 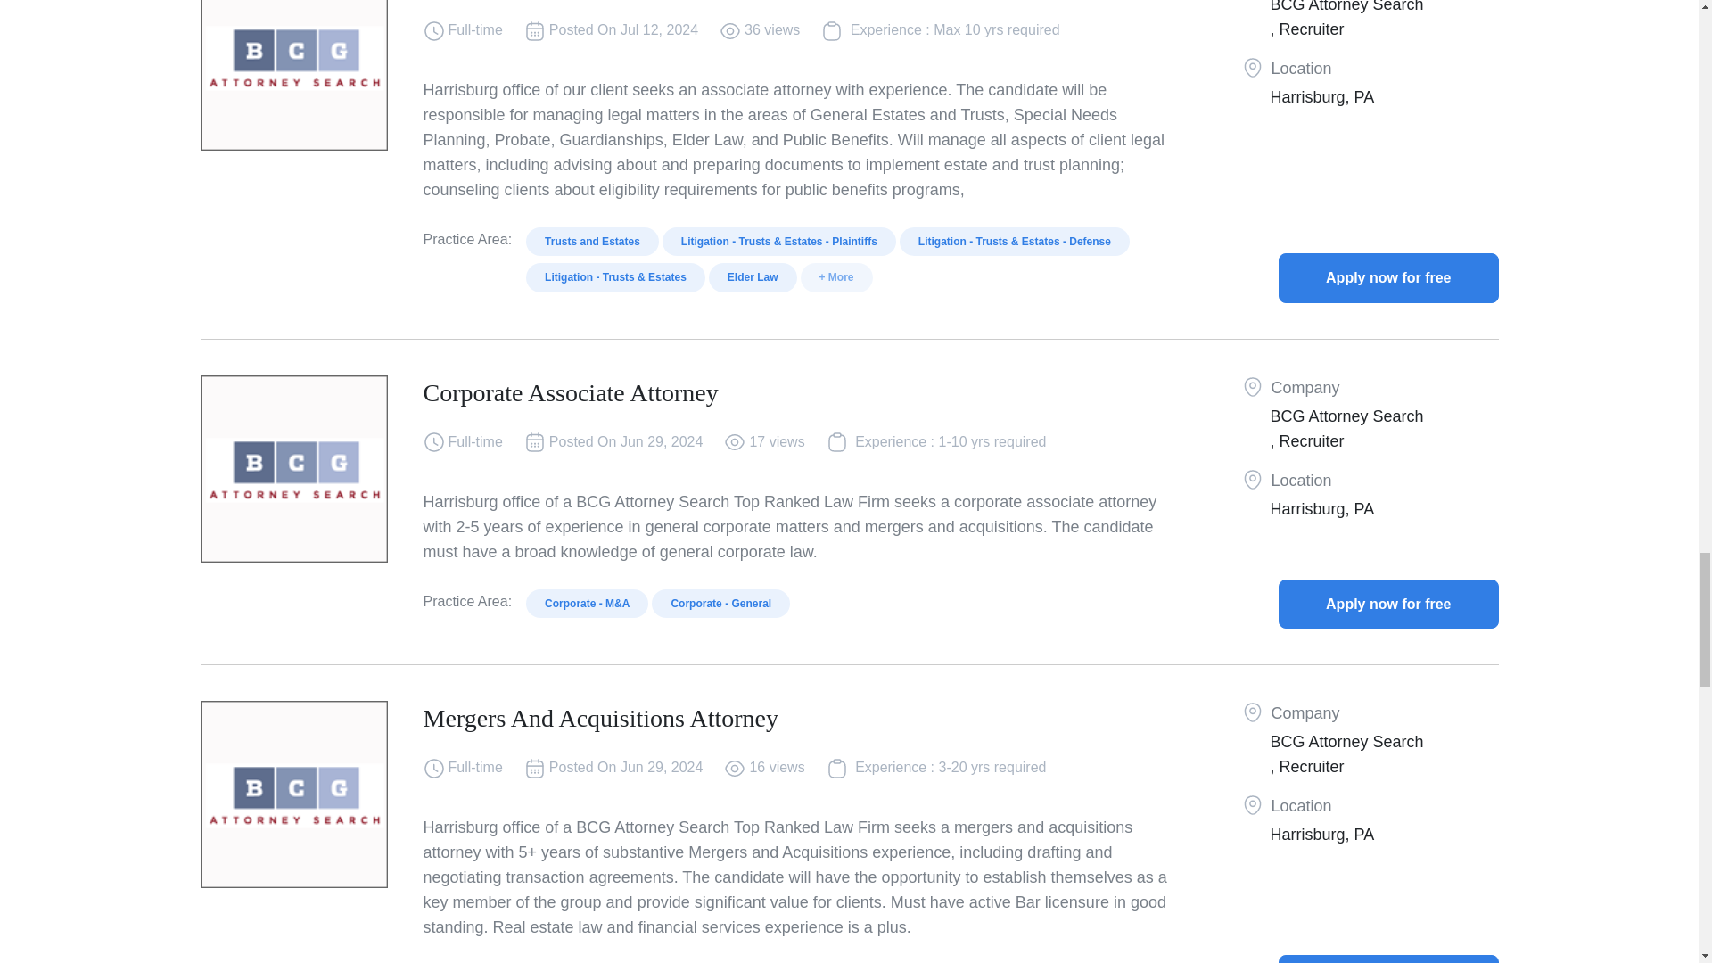 What do you see at coordinates (1388, 605) in the screenshot?
I see `Corporate Associate Attorney` at bounding box center [1388, 605].